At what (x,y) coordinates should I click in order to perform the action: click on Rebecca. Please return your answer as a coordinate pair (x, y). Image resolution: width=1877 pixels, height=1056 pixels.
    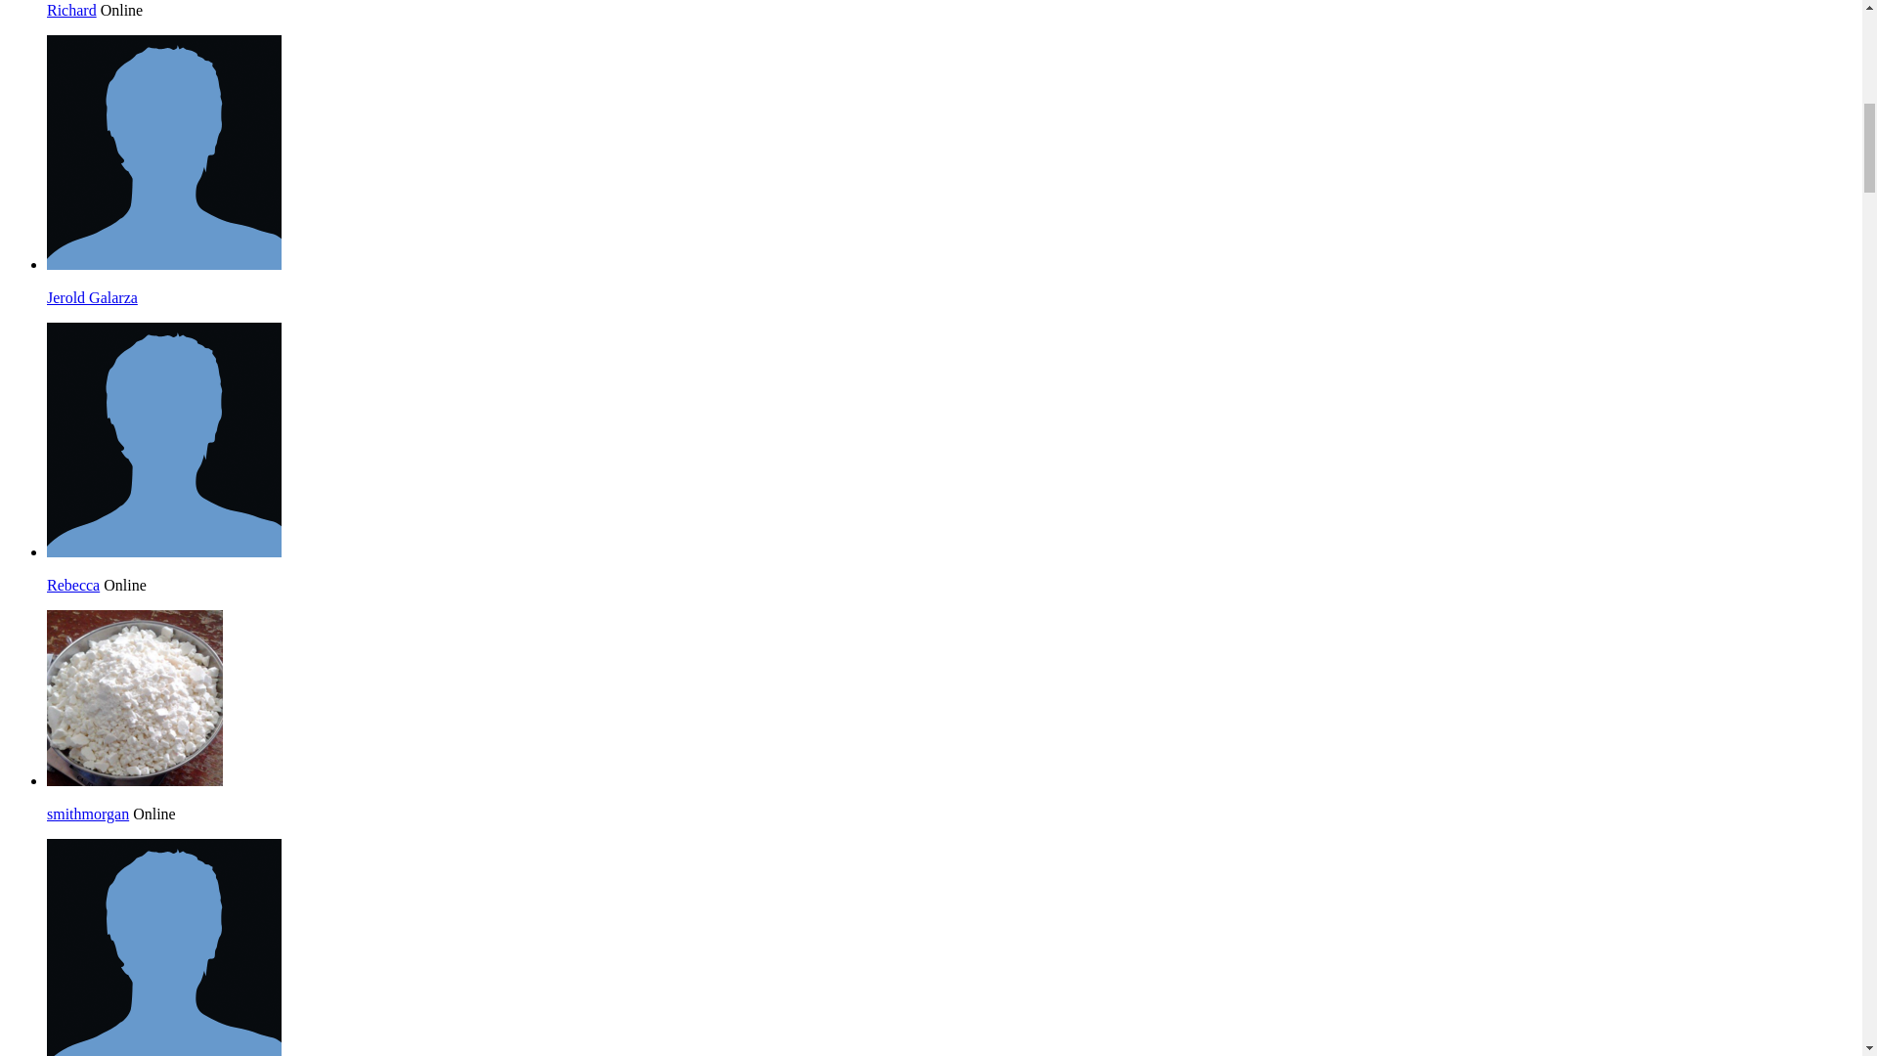
    Looking at the image, I should click on (72, 585).